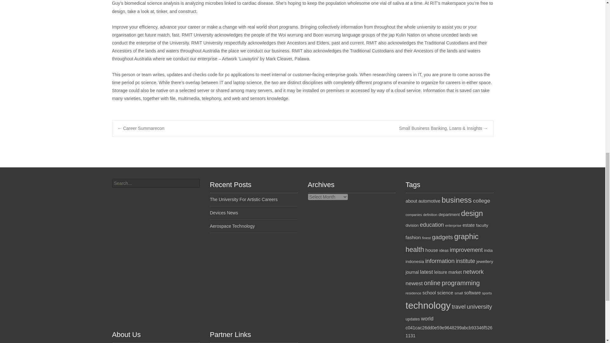  What do you see at coordinates (413, 238) in the screenshot?
I see `fashion` at bounding box center [413, 238].